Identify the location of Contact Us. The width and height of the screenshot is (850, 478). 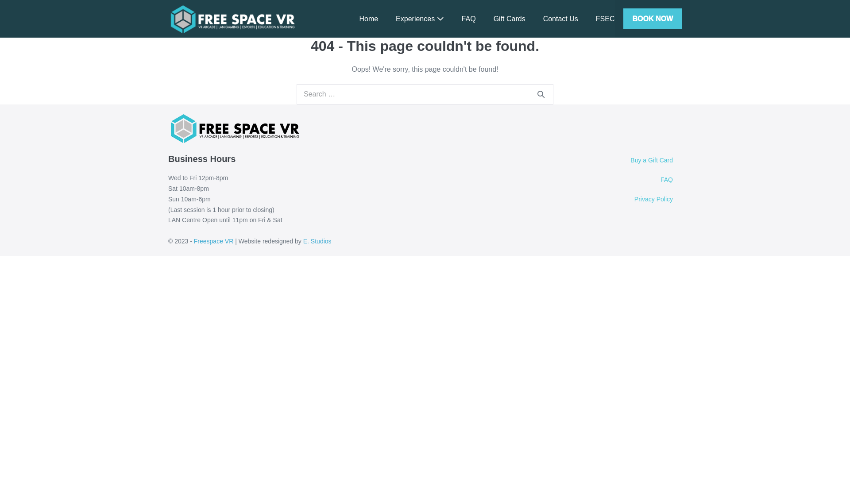
(560, 19).